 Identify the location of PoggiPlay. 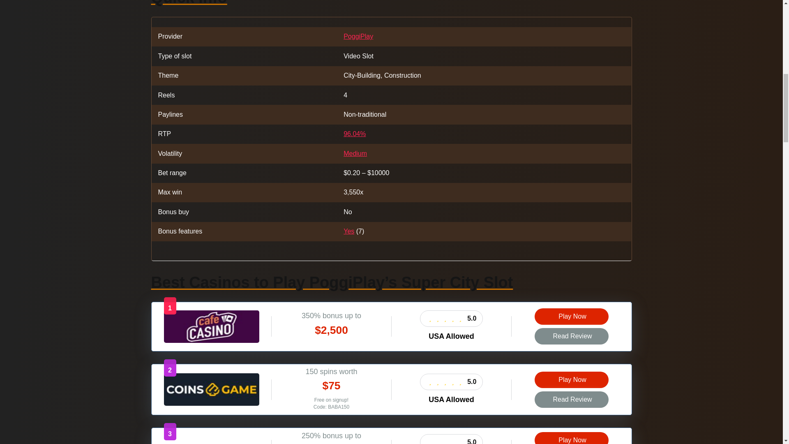
(358, 36).